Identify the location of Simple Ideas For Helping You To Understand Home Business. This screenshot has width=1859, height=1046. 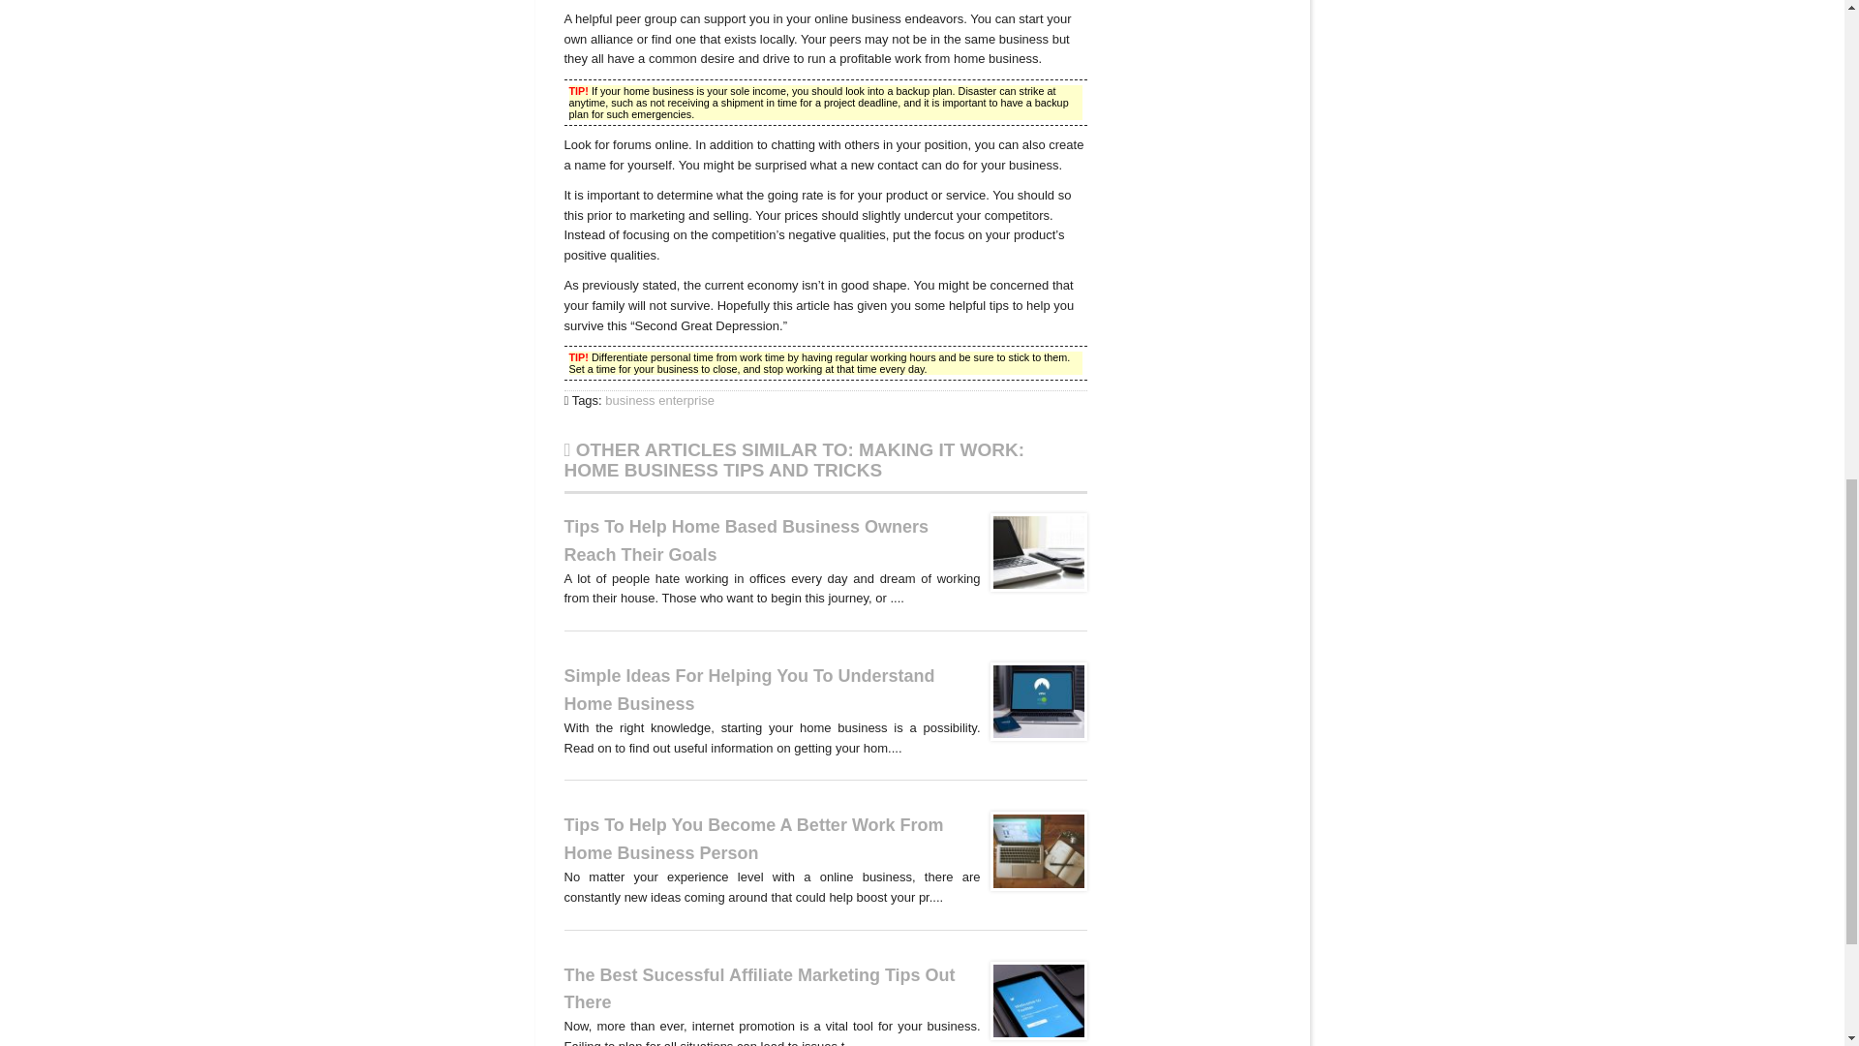
(748, 690).